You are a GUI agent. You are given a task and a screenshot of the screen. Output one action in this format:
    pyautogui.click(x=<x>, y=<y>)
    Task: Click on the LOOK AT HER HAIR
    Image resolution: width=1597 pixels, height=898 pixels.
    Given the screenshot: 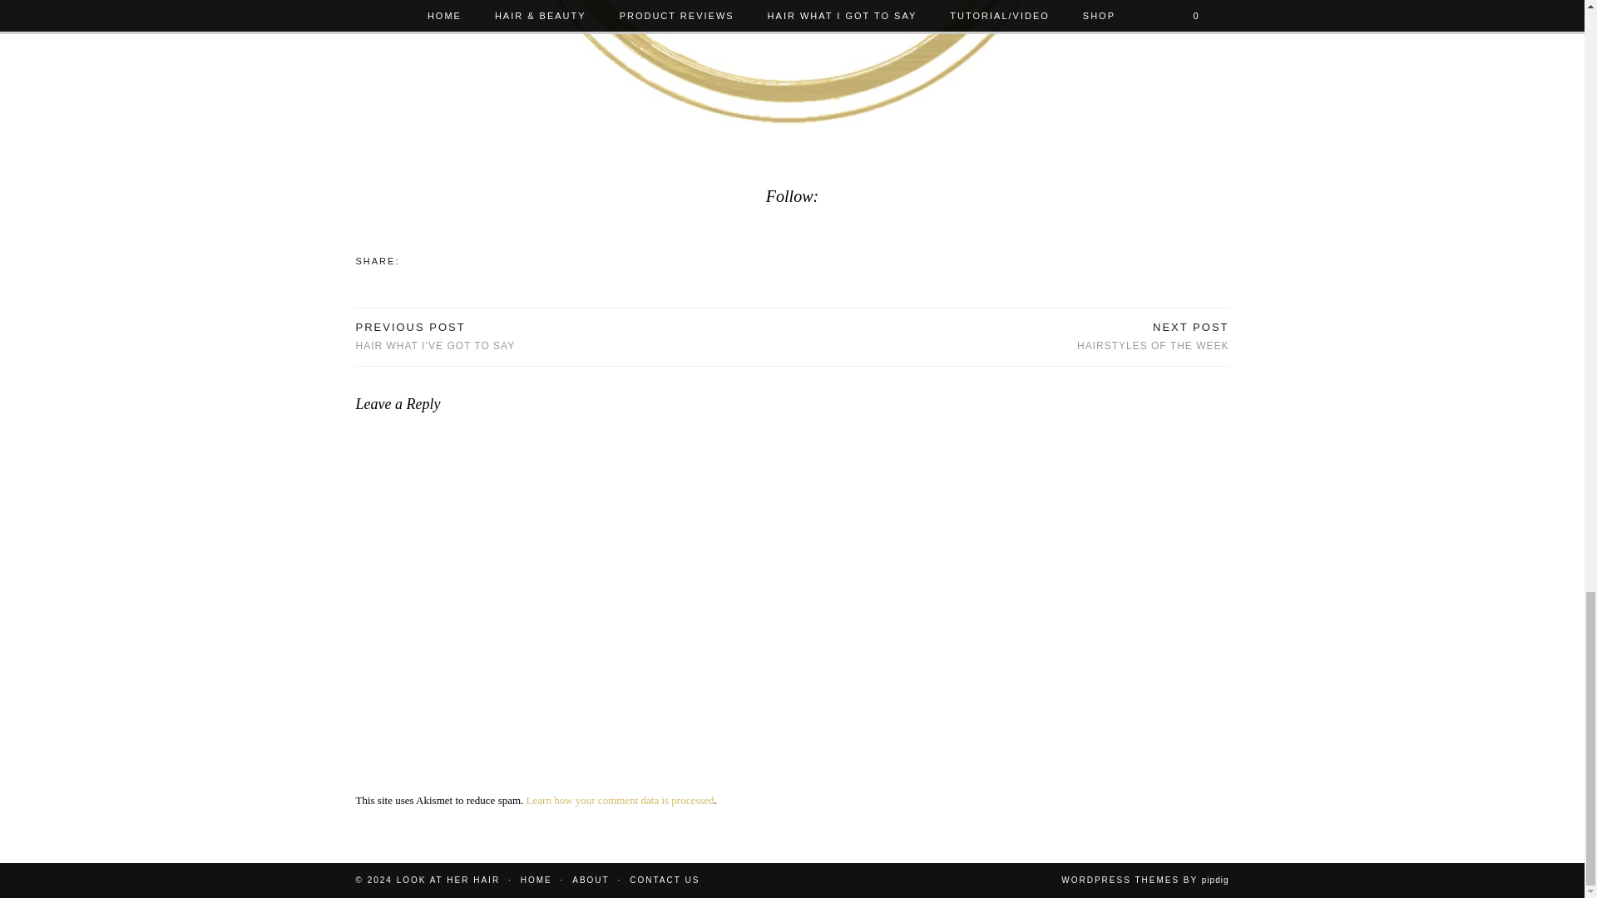 What is the action you would take?
    pyautogui.click(x=447, y=880)
    